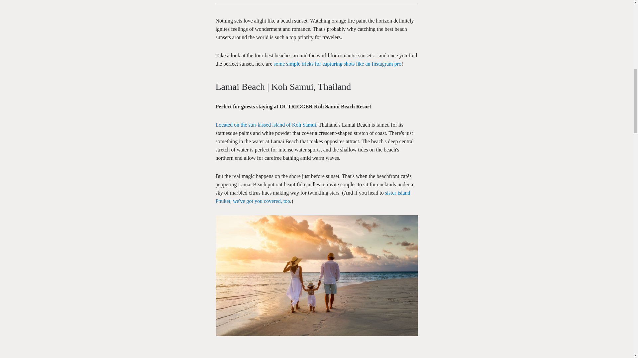 This screenshot has height=358, width=638. I want to click on sister island Phuket, we've got you covered, too, so click(313, 197).